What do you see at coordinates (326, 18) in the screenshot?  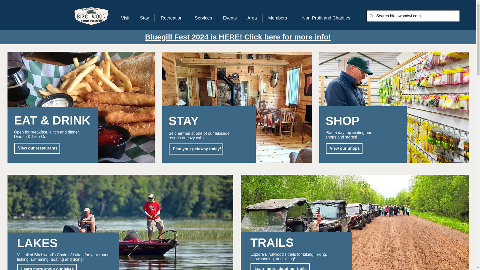 I see `Non-Profit and Charities` at bounding box center [326, 18].